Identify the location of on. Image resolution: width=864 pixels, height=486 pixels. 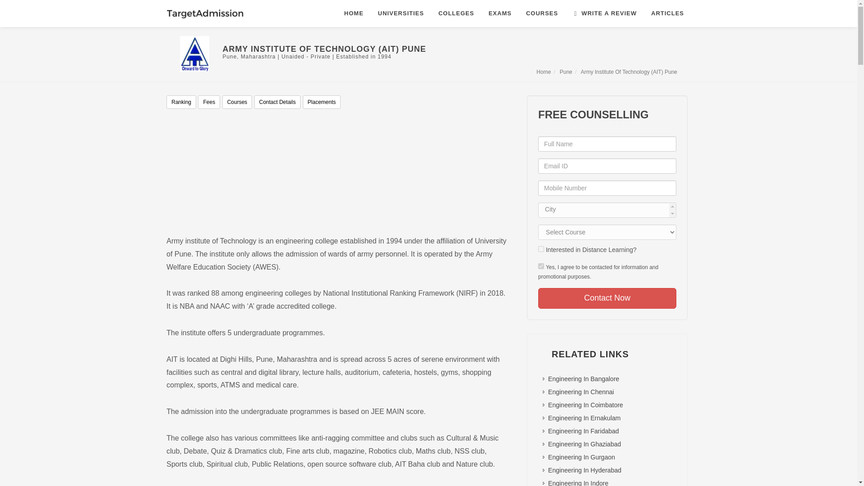
(541, 249).